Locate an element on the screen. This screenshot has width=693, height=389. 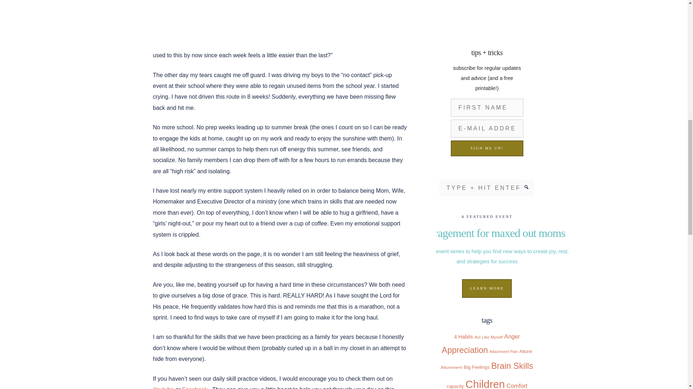
Appreciation is located at coordinates (465, 350).